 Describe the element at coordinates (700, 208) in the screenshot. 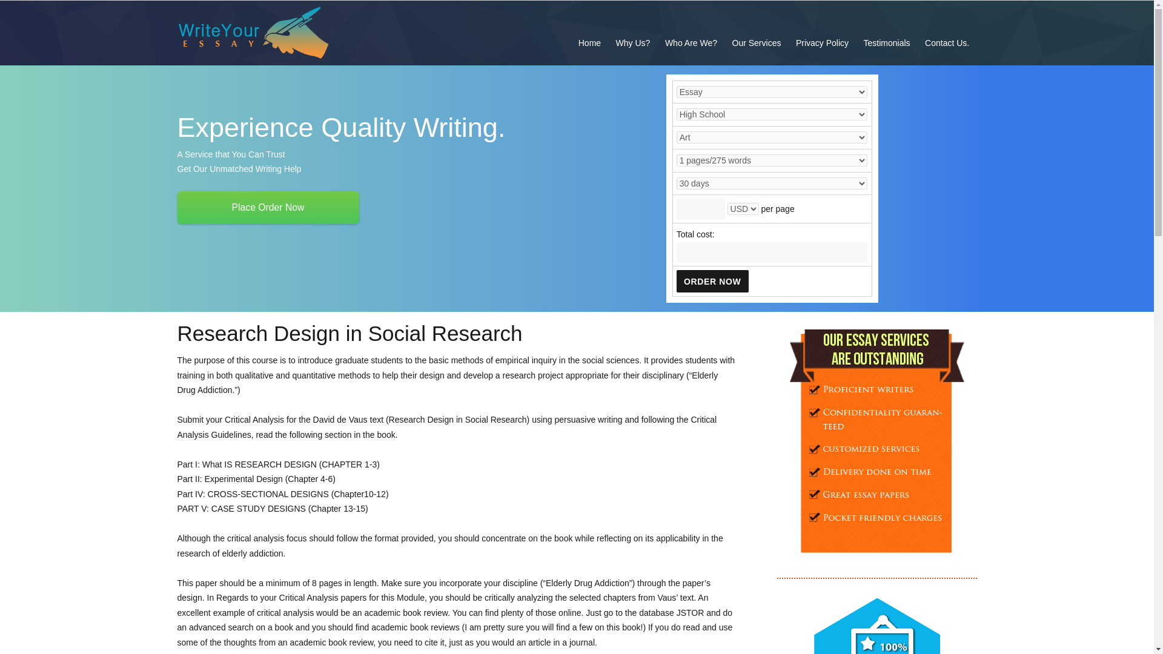

I see `Cost per page` at that location.